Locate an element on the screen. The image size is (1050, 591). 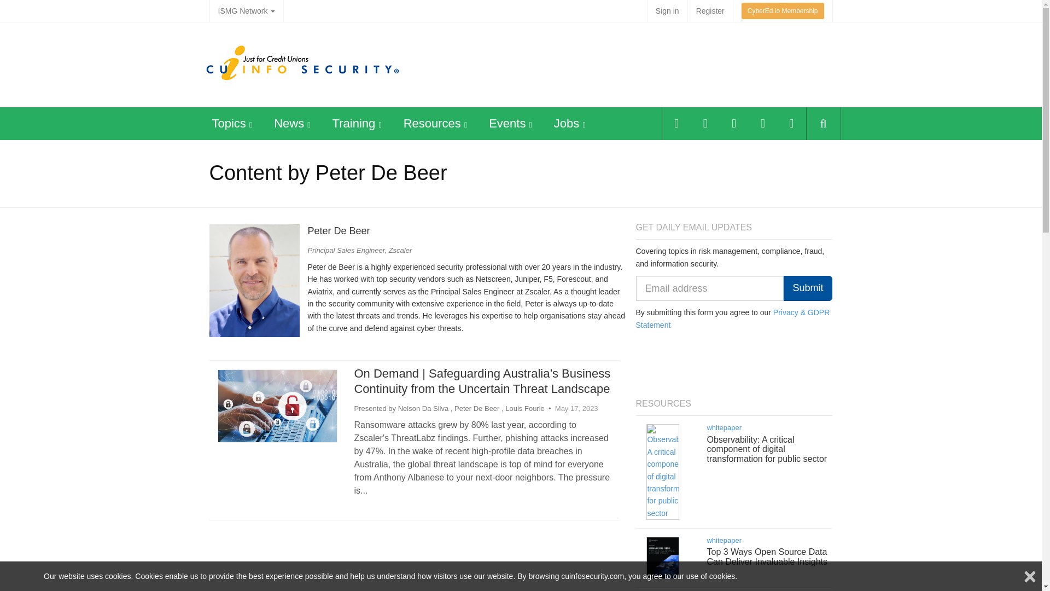
Register is located at coordinates (710, 11).